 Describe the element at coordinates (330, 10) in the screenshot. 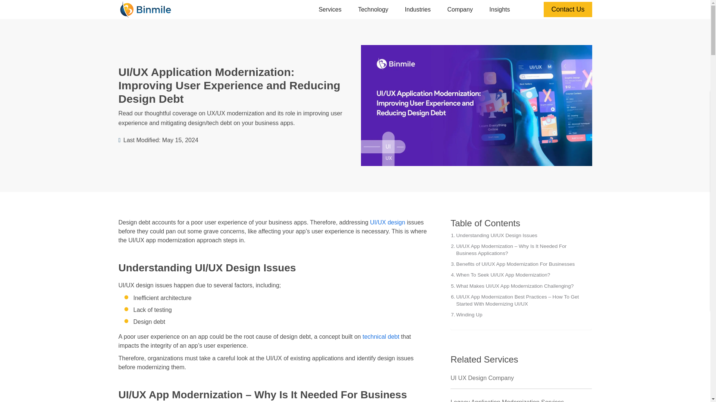

I see `Services` at that location.